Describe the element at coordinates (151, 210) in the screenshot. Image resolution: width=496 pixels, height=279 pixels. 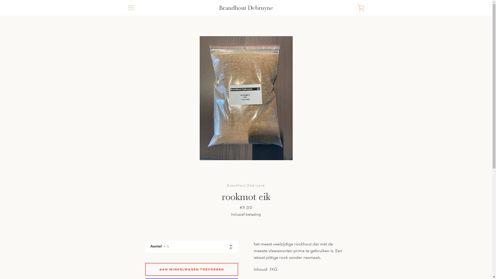
I see `ALGEMENE VOORWAARDEN` at that location.